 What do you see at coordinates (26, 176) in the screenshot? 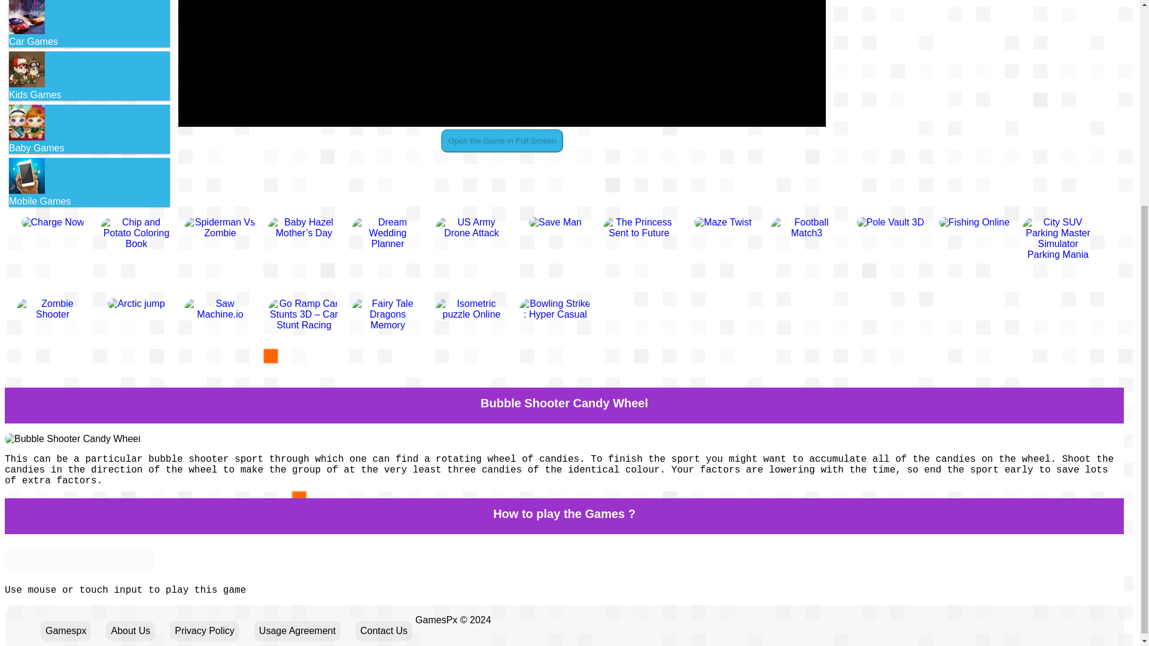
I see `Mobile Games` at bounding box center [26, 176].